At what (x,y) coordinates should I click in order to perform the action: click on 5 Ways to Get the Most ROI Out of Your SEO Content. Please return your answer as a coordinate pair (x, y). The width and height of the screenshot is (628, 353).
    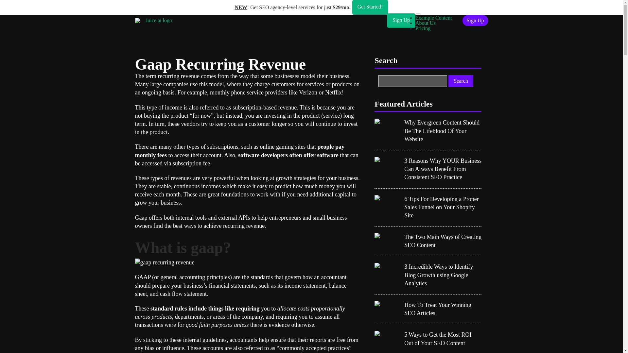
    Looking at the image, I should click on (443, 339).